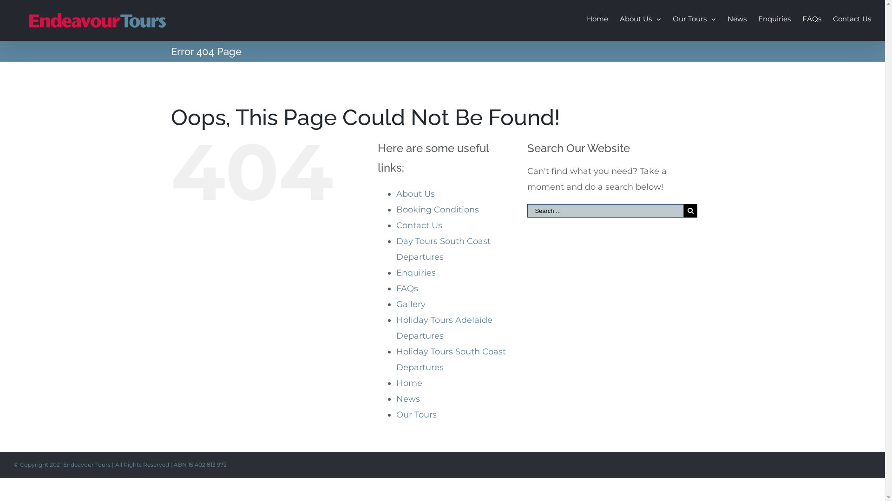 The image size is (892, 501). Describe the element at coordinates (774, 18) in the screenshot. I see `Enquiries` at that location.